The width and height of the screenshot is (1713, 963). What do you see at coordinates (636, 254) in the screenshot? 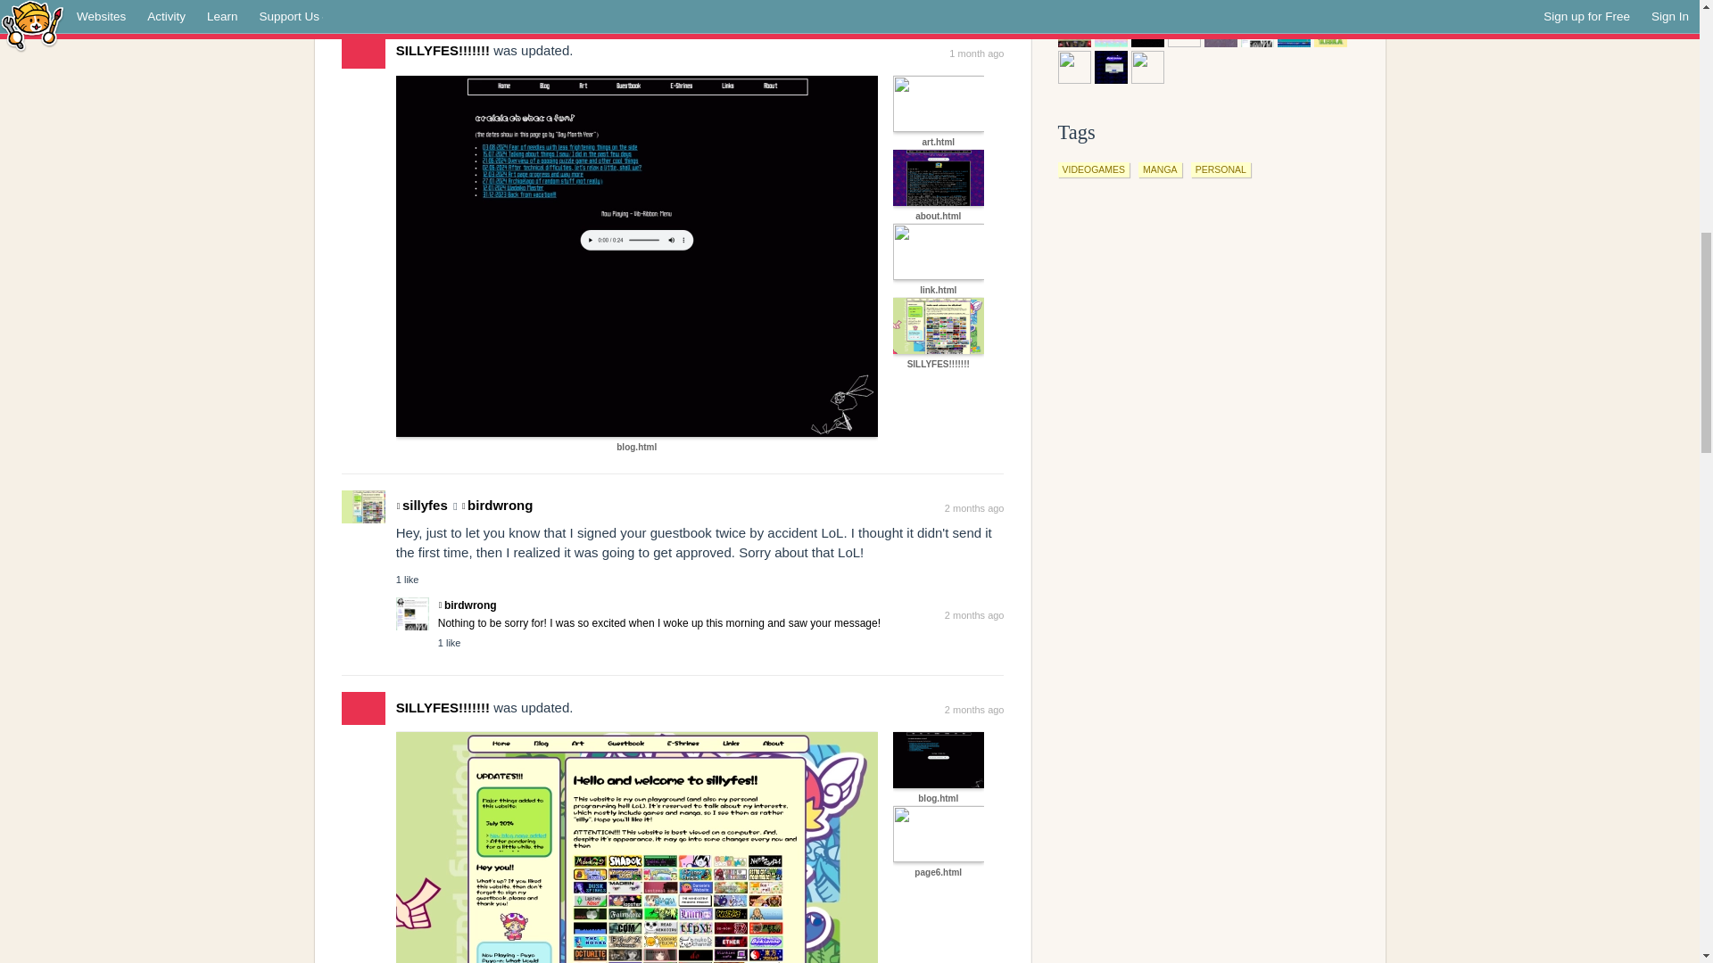
I see `blog.html` at bounding box center [636, 254].